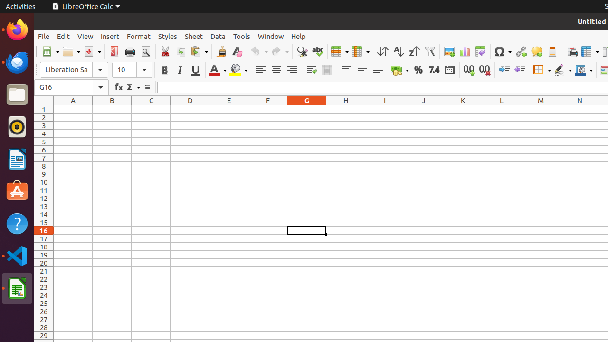 The width and height of the screenshot is (608, 342). What do you see at coordinates (168, 36) in the screenshot?
I see `Styles` at bounding box center [168, 36].